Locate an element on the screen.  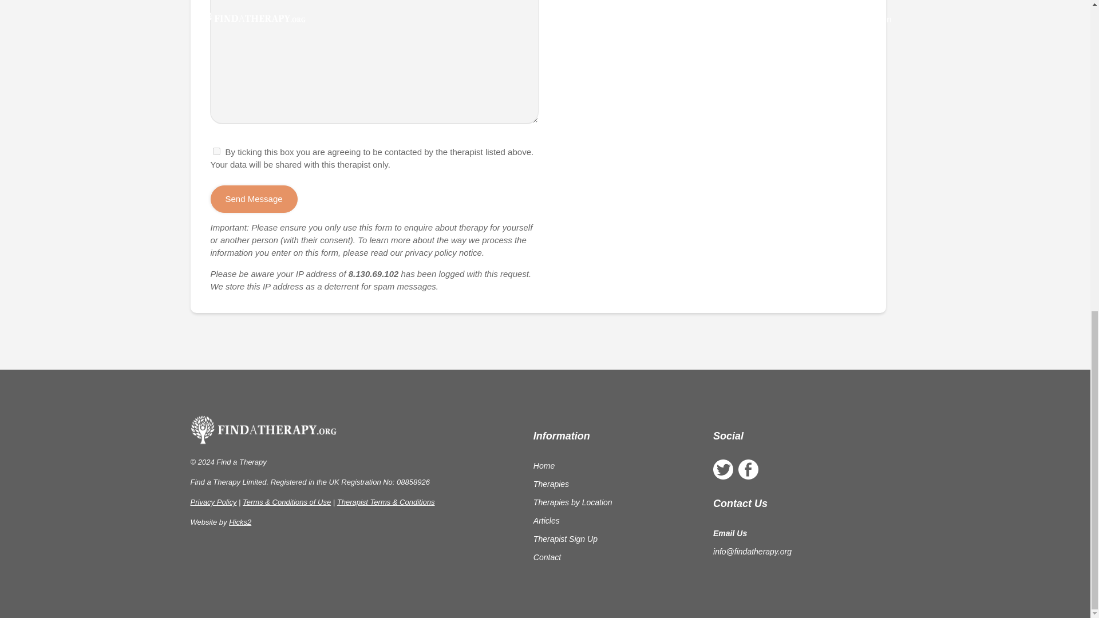
1 is located at coordinates (216, 151).